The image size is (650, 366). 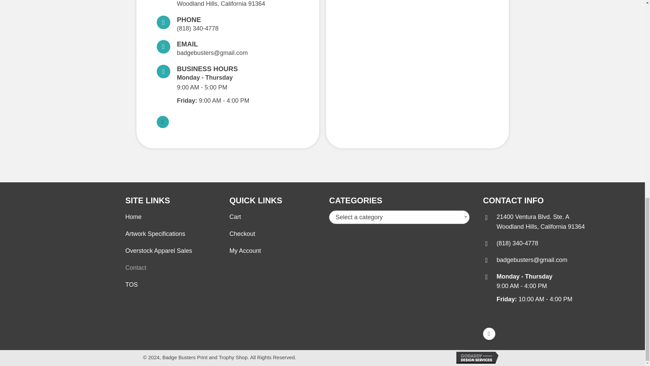 I want to click on Home, so click(x=235, y=217).